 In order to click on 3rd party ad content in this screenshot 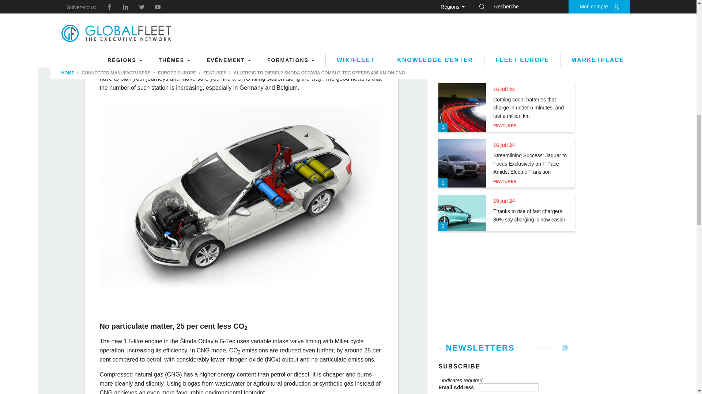, I will do `click(507, 26)`.